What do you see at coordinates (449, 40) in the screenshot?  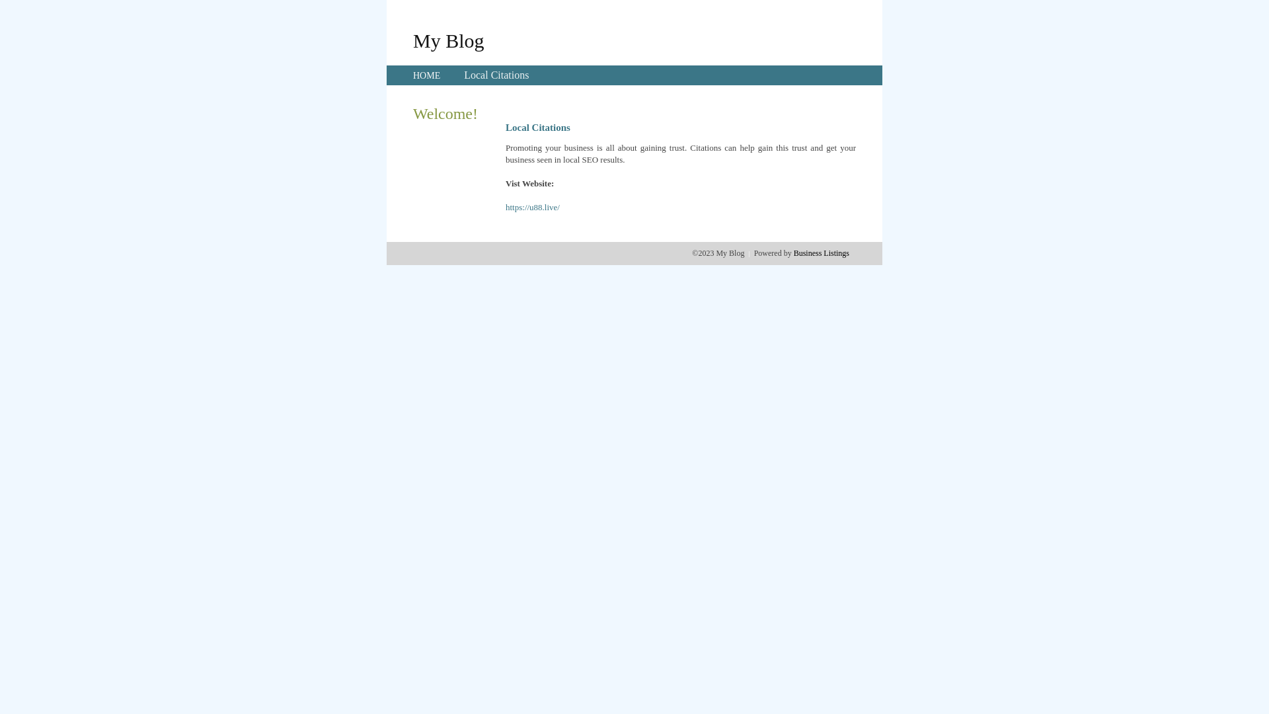 I see `My Blog` at bounding box center [449, 40].